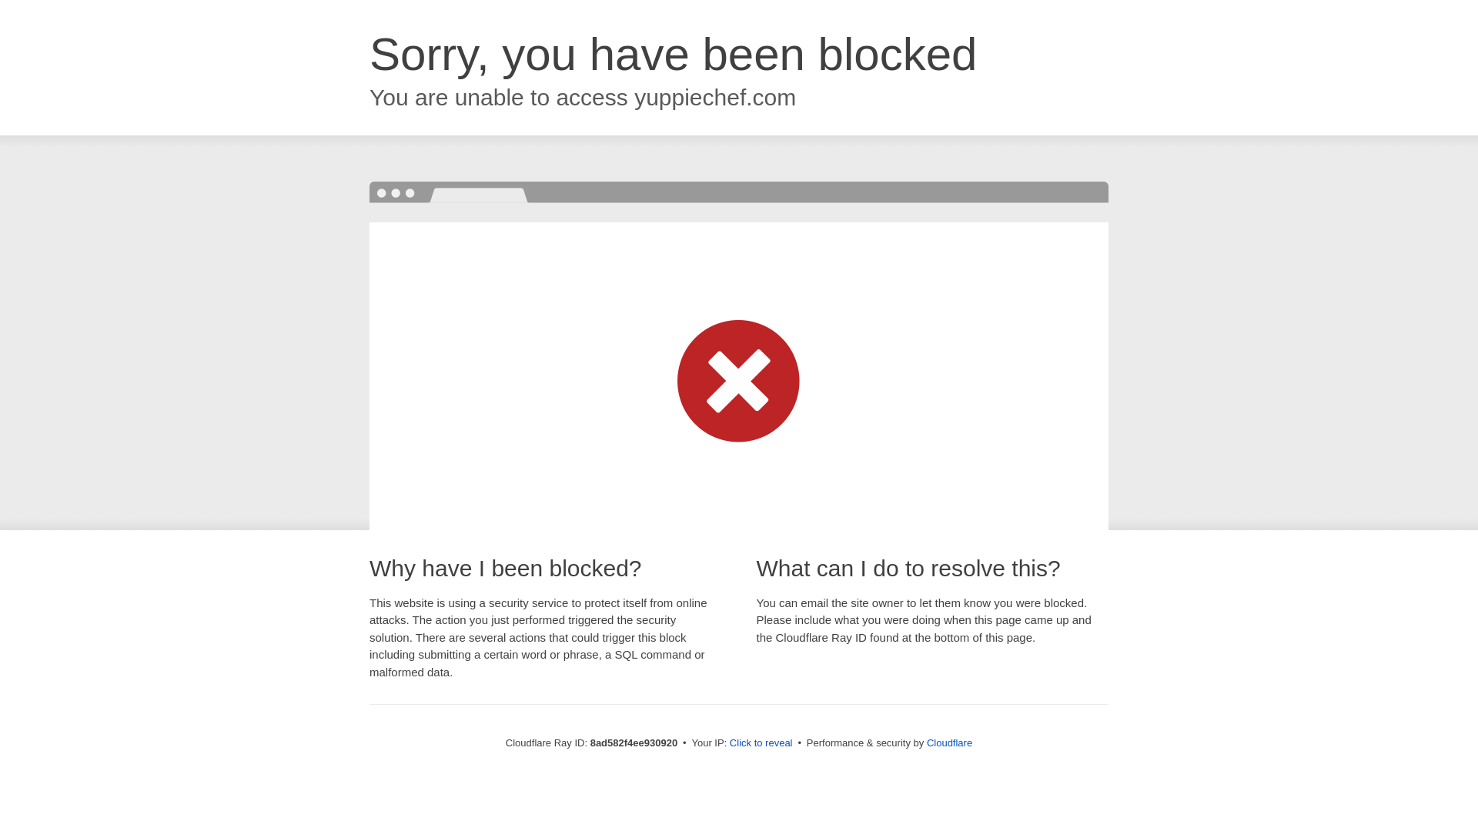 The height and width of the screenshot is (831, 1478). Describe the element at coordinates (761, 743) in the screenshot. I see `Click to reveal` at that location.